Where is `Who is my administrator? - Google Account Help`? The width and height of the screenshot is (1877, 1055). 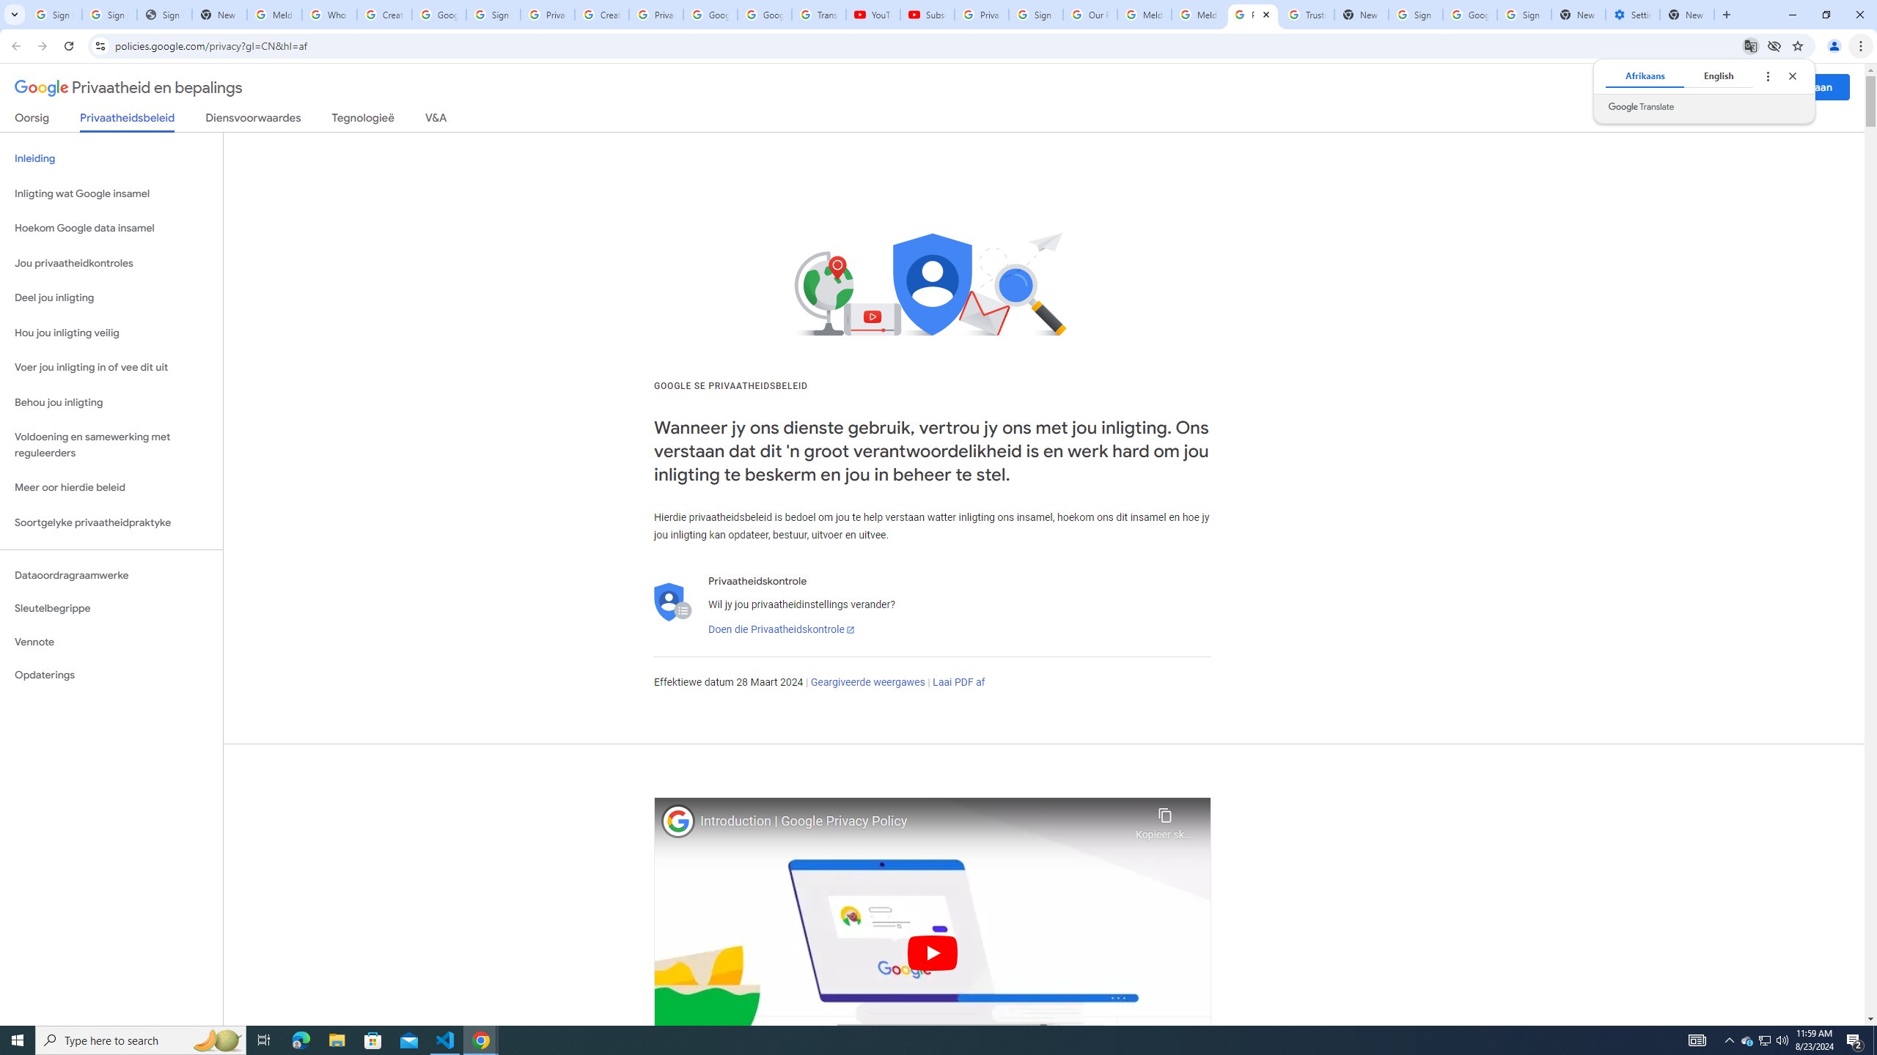
Who is my administrator? - Google Account Help is located at coordinates (328, 15).